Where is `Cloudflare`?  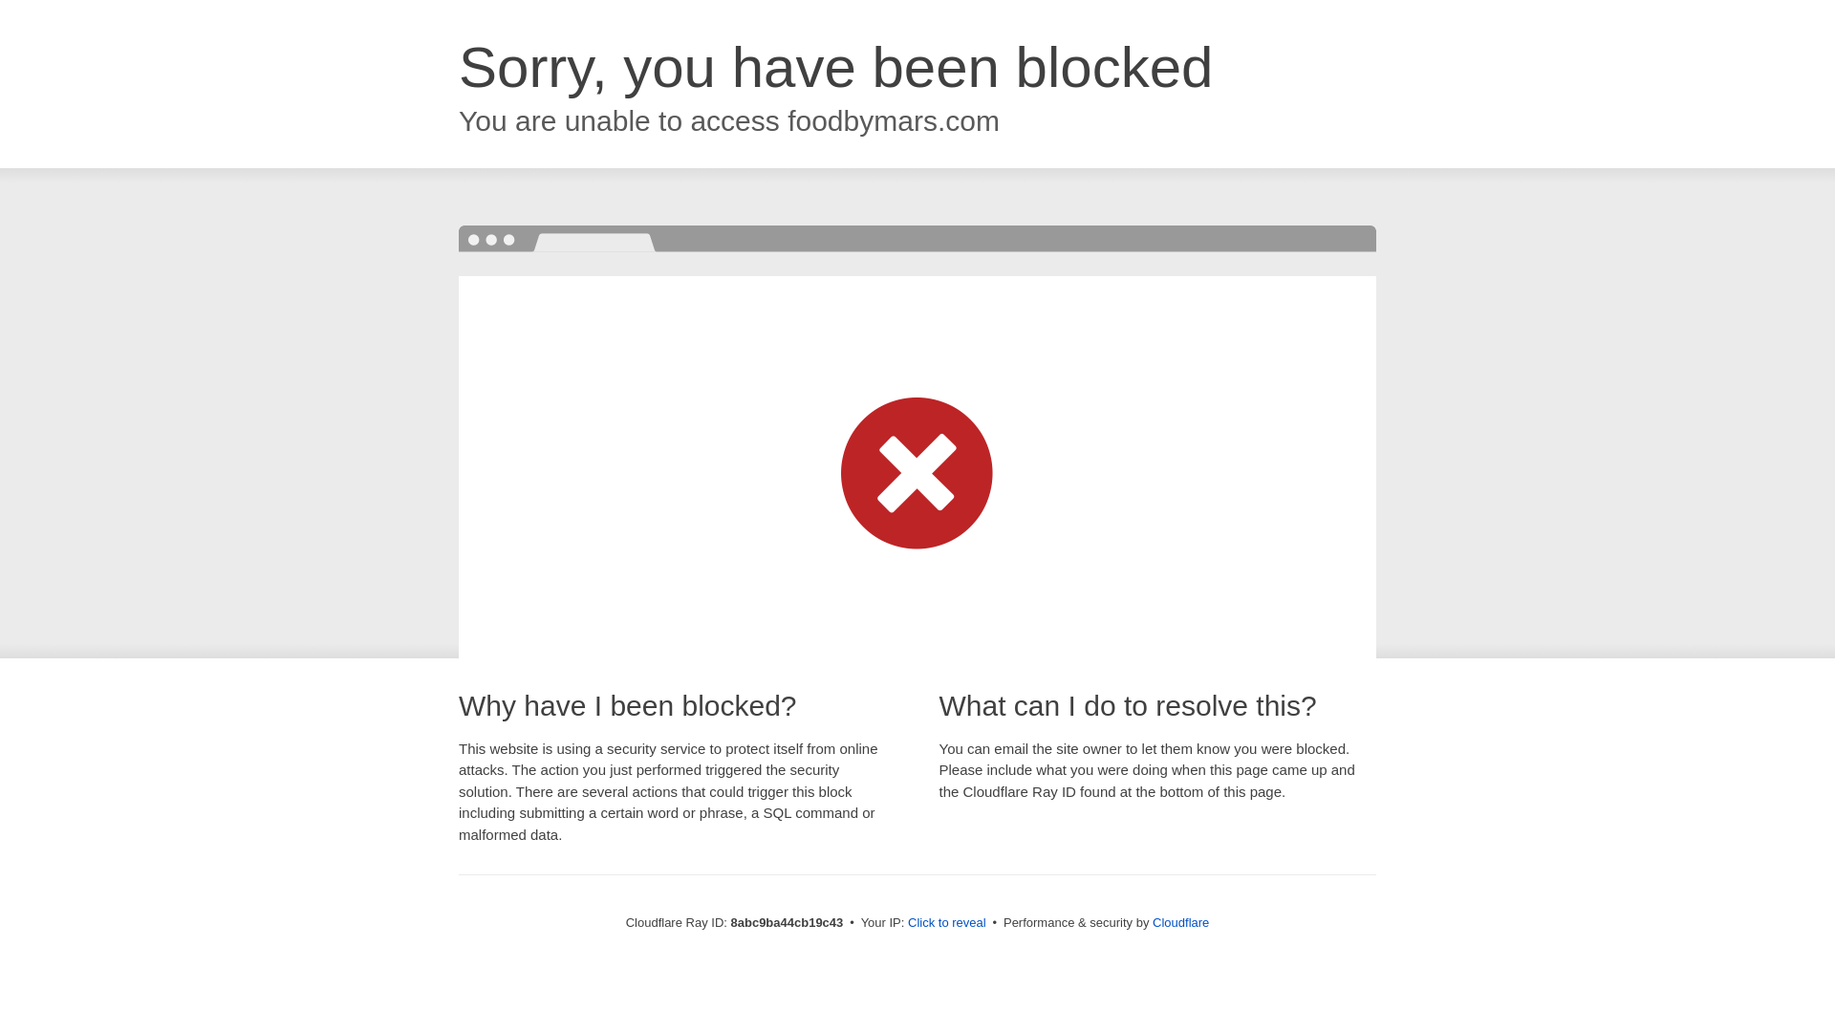 Cloudflare is located at coordinates (1180, 922).